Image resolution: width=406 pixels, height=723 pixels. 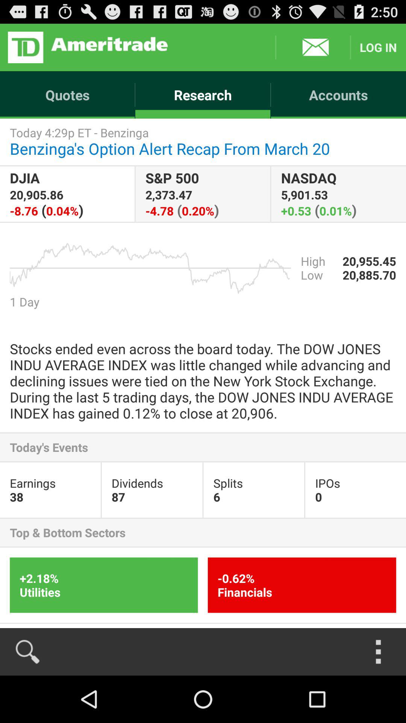 I want to click on search, so click(x=28, y=652).